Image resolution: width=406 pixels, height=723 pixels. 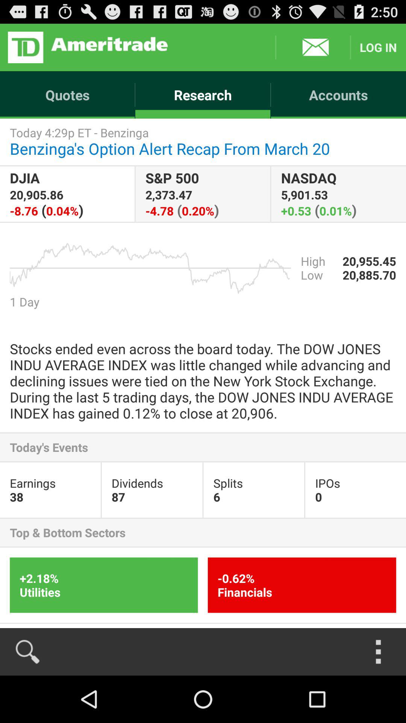 I want to click on search, so click(x=28, y=652).